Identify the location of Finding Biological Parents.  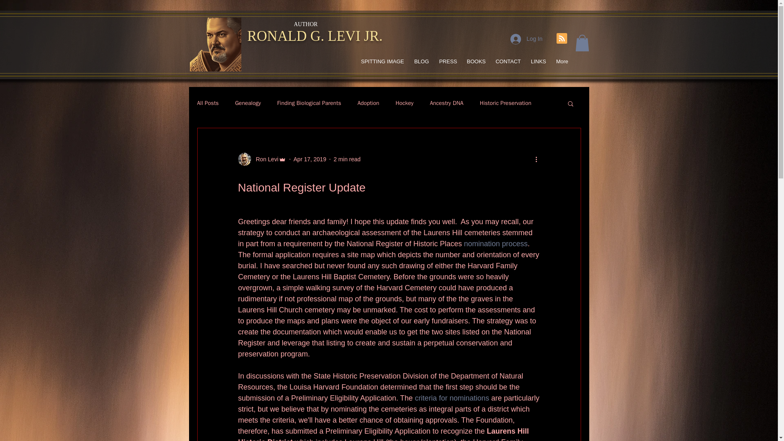
(309, 103).